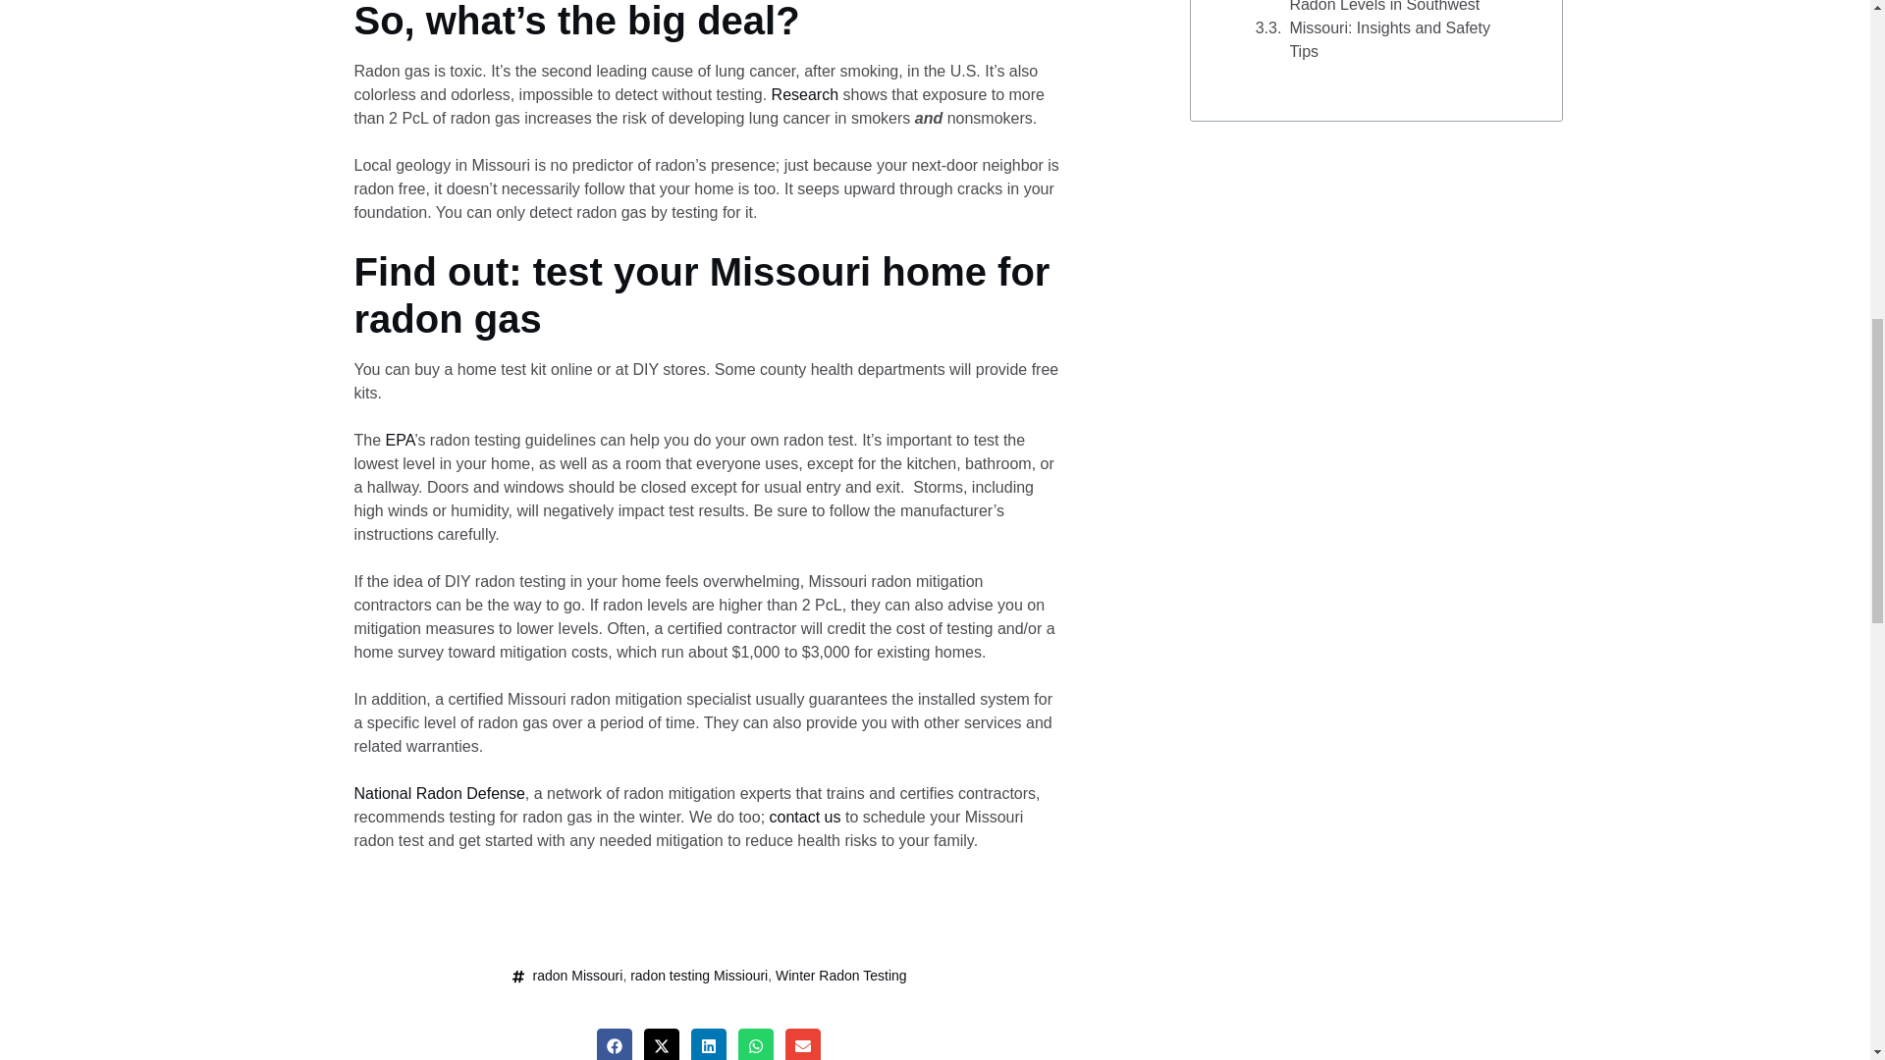 This screenshot has height=1060, width=1885. What do you see at coordinates (805, 94) in the screenshot?
I see `Research` at bounding box center [805, 94].